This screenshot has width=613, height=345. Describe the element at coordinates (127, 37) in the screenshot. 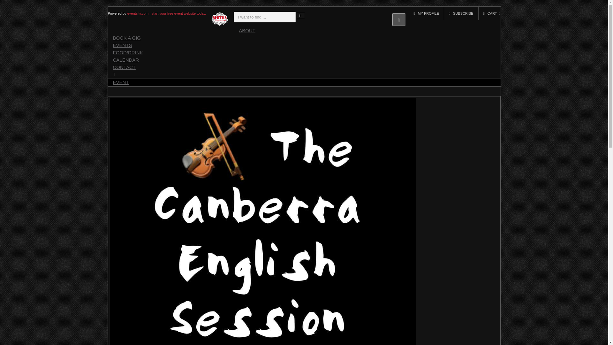

I see `BOOK A GIG` at that location.